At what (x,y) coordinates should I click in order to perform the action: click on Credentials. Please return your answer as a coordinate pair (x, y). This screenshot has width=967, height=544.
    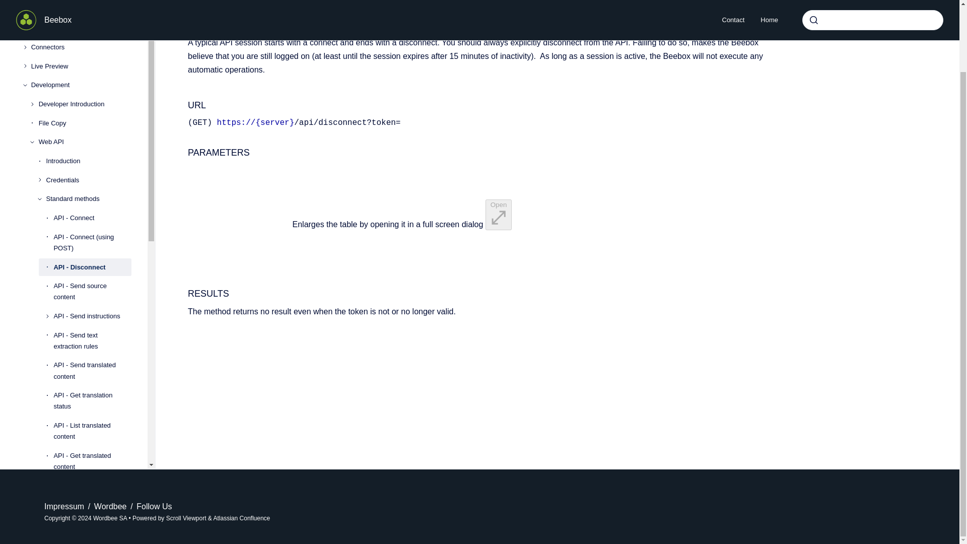
    Looking at the image, I should click on (89, 180).